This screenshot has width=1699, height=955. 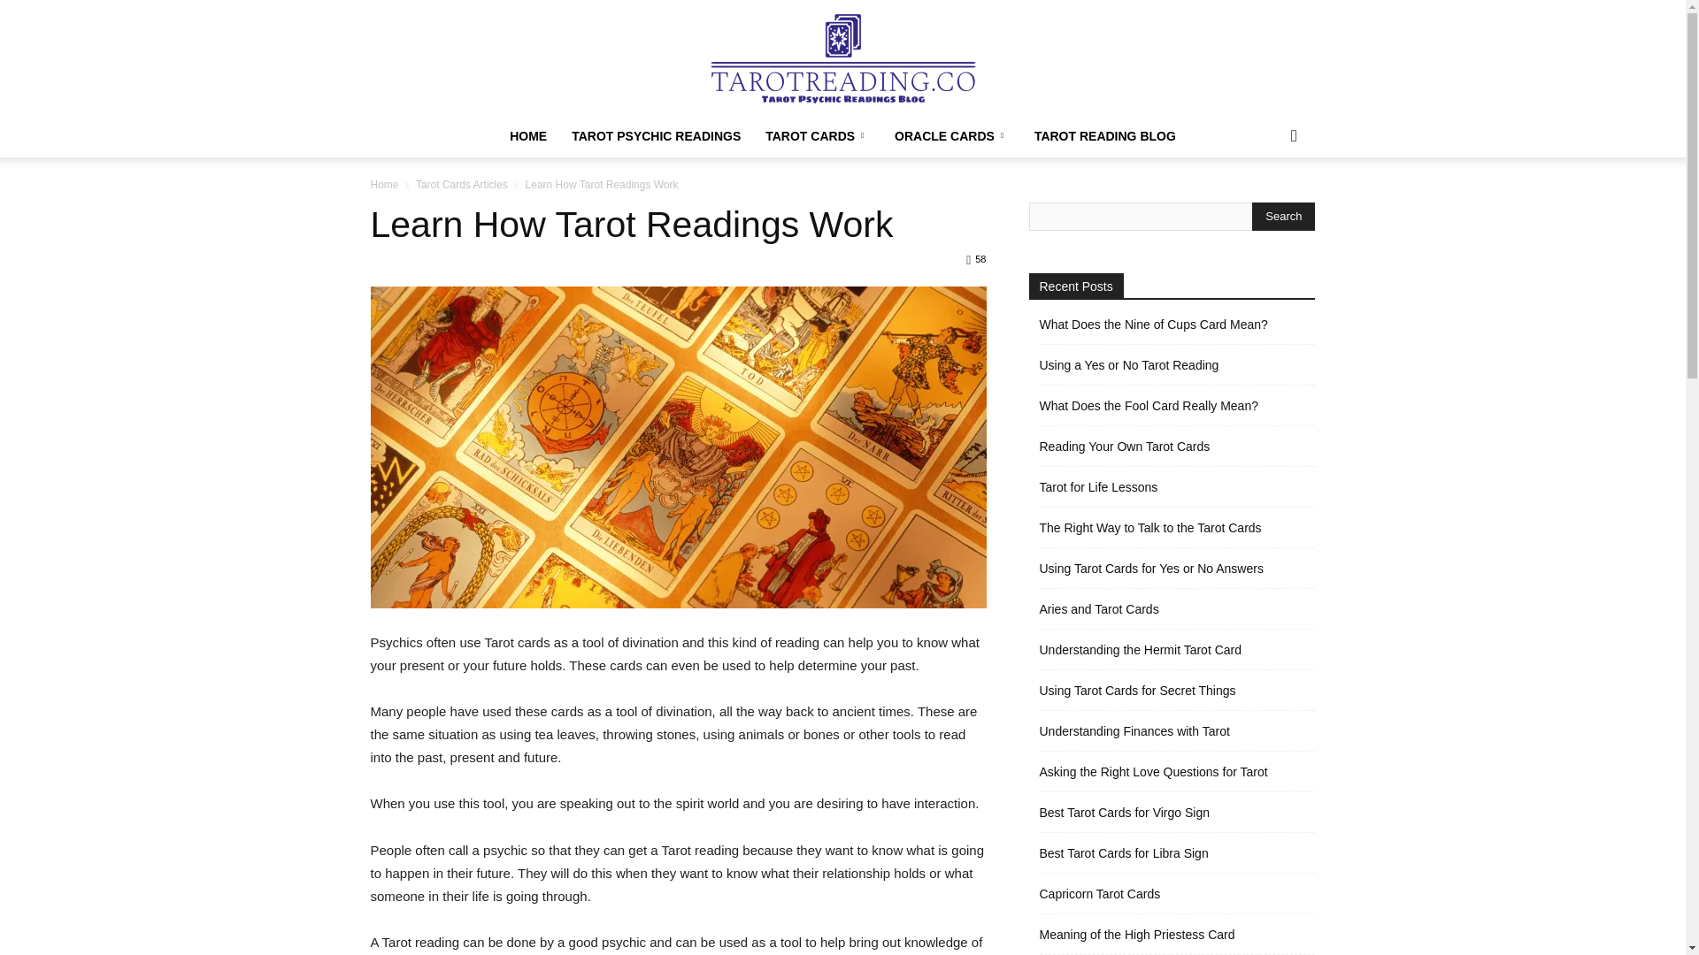 I want to click on Search, so click(x=1265, y=207).